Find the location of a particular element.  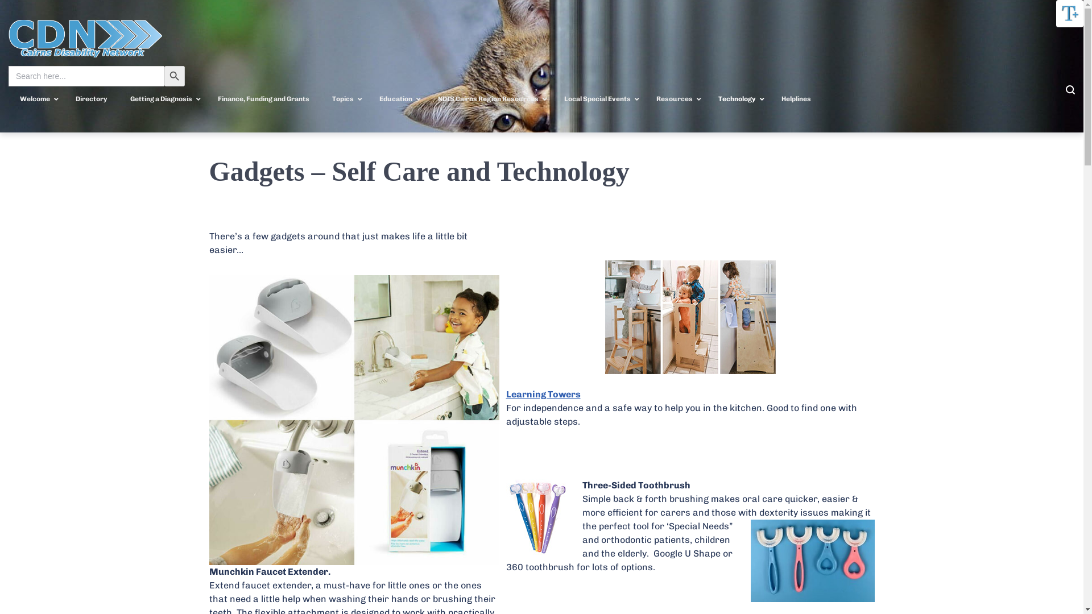

Directory is located at coordinates (92, 99).